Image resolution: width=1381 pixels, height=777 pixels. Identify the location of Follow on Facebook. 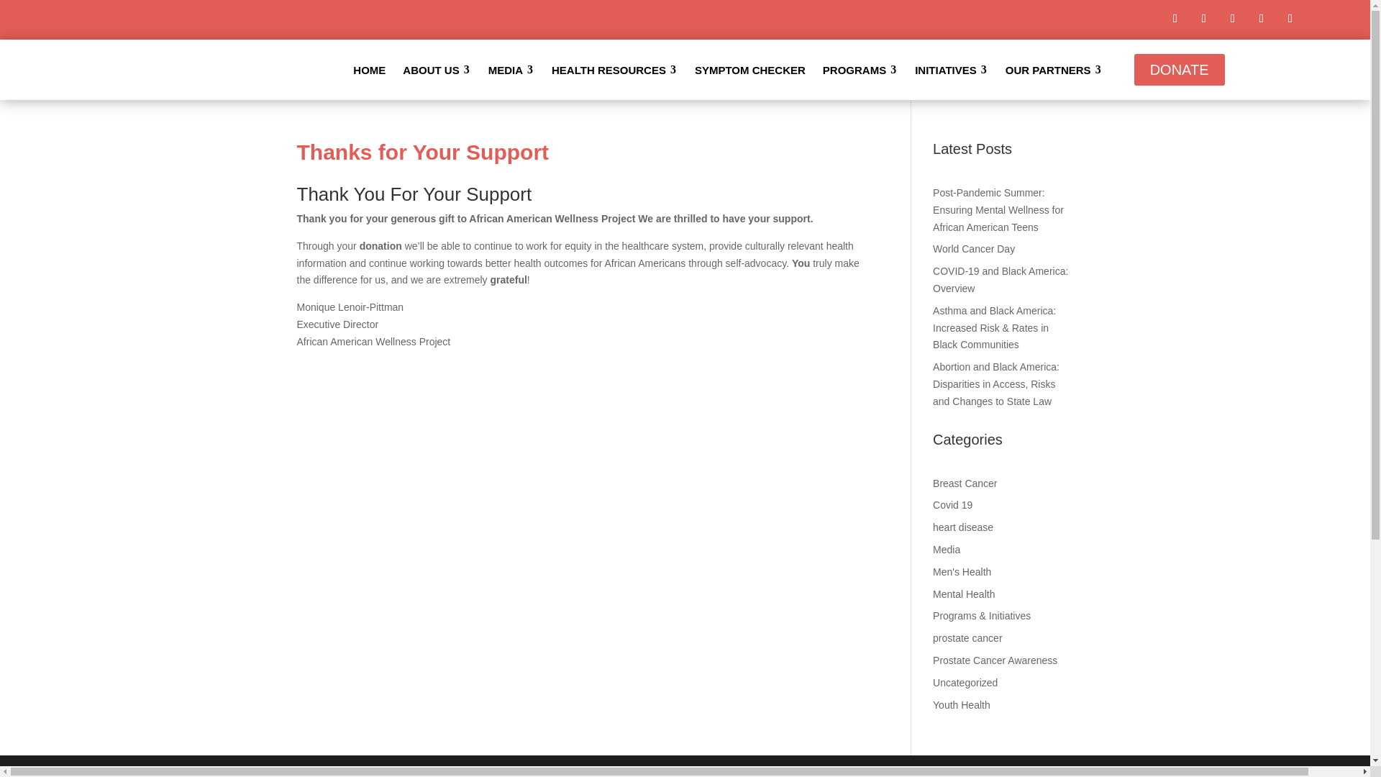
(1175, 19).